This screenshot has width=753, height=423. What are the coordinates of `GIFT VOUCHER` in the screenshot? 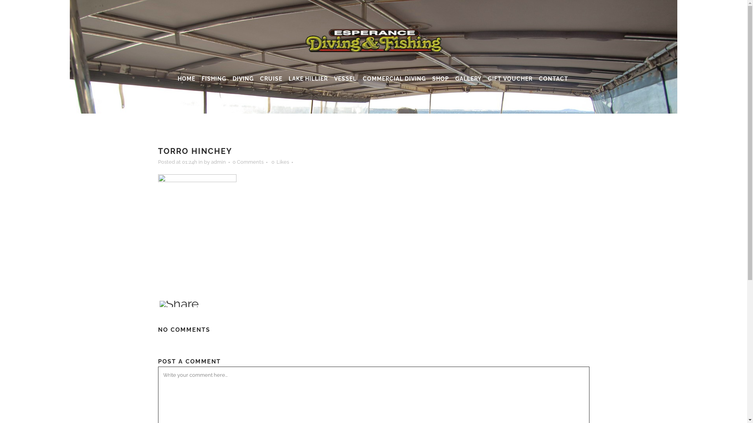 It's located at (510, 79).